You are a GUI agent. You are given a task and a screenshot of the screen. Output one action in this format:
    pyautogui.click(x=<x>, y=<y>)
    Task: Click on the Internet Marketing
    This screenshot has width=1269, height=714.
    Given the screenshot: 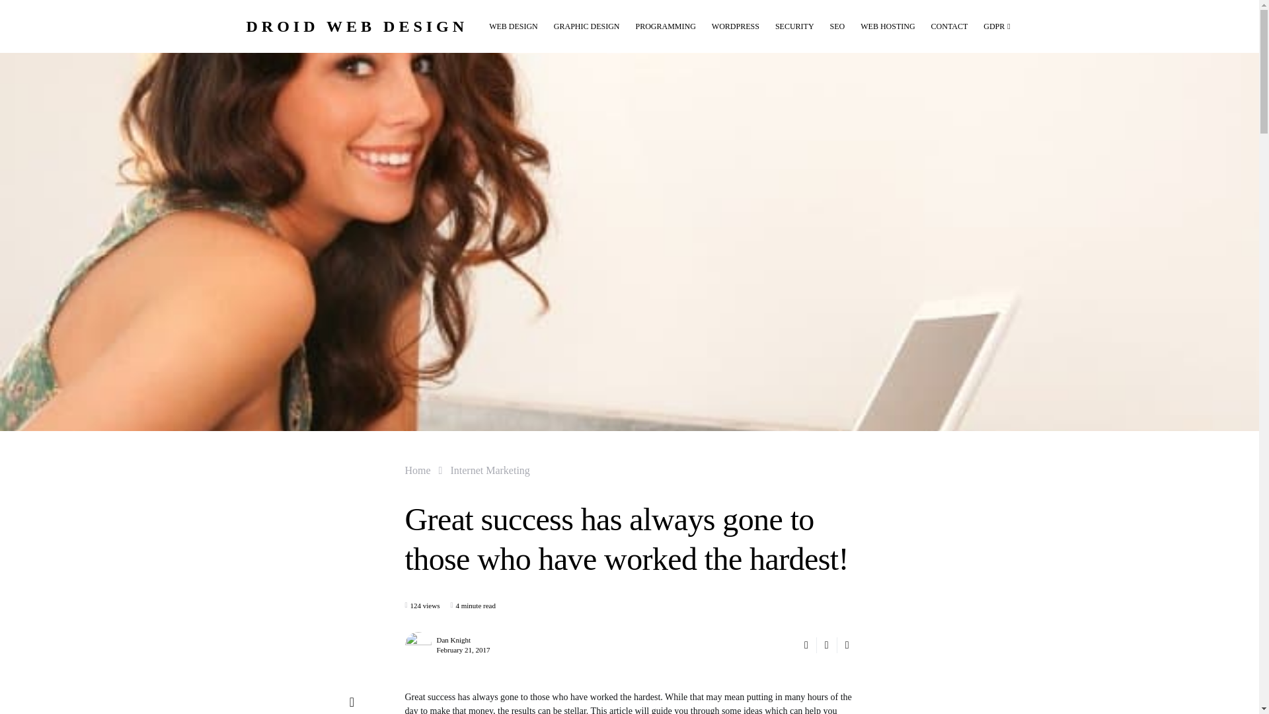 What is the action you would take?
    pyautogui.click(x=489, y=469)
    